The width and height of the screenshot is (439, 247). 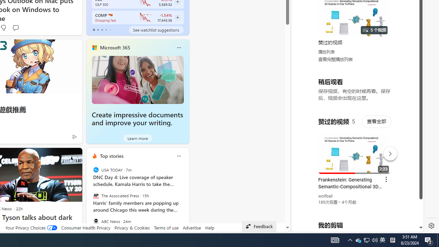 What do you see at coordinates (186, 200) in the screenshot?
I see `next` at bounding box center [186, 200].